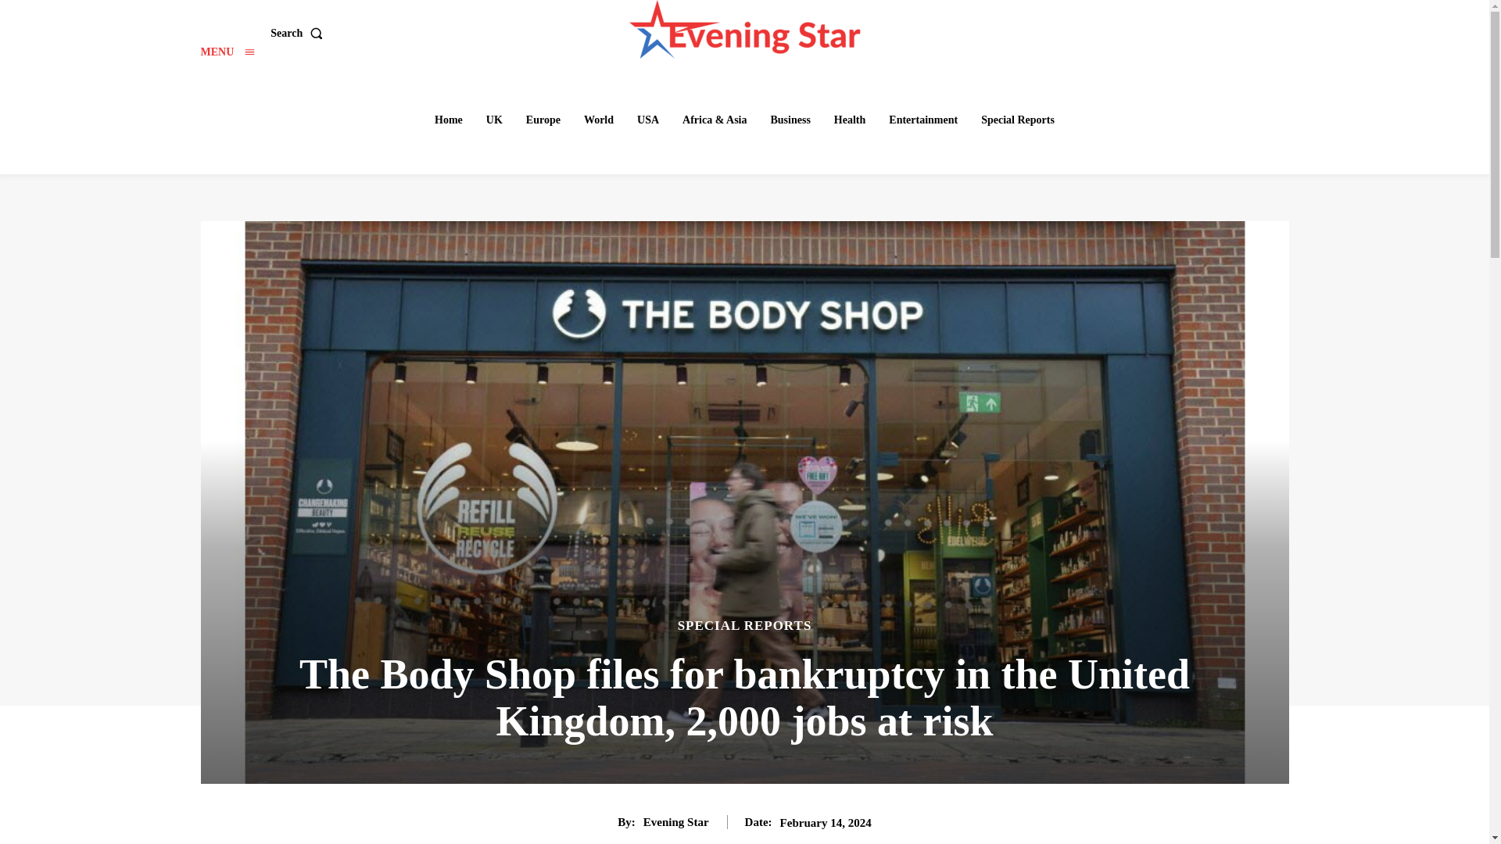 This screenshot has width=1501, height=844. What do you see at coordinates (647, 120) in the screenshot?
I see `USA` at bounding box center [647, 120].